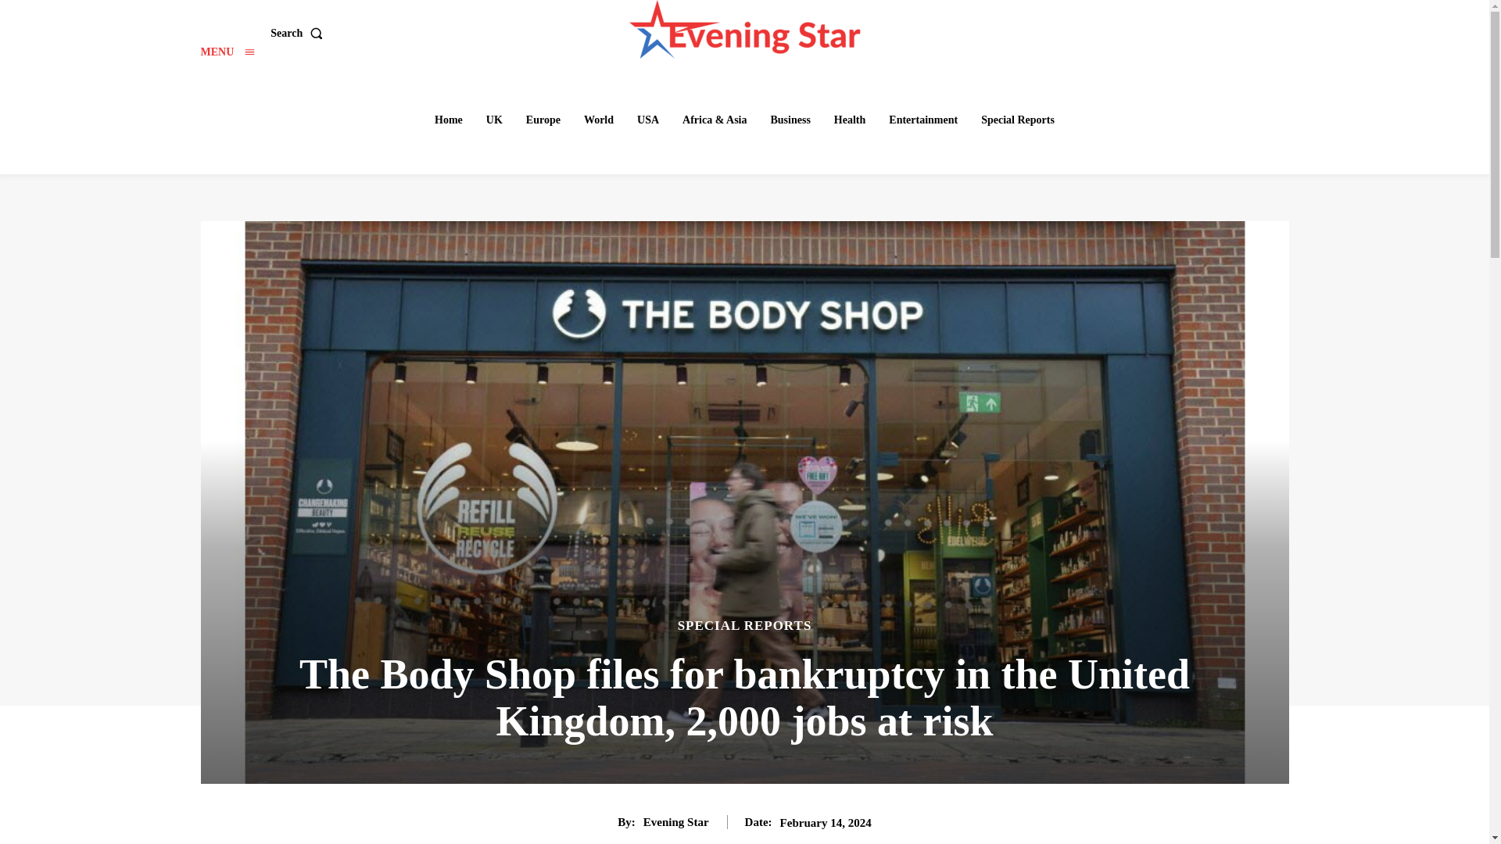 This screenshot has width=1501, height=844. What do you see at coordinates (647, 120) in the screenshot?
I see `USA` at bounding box center [647, 120].